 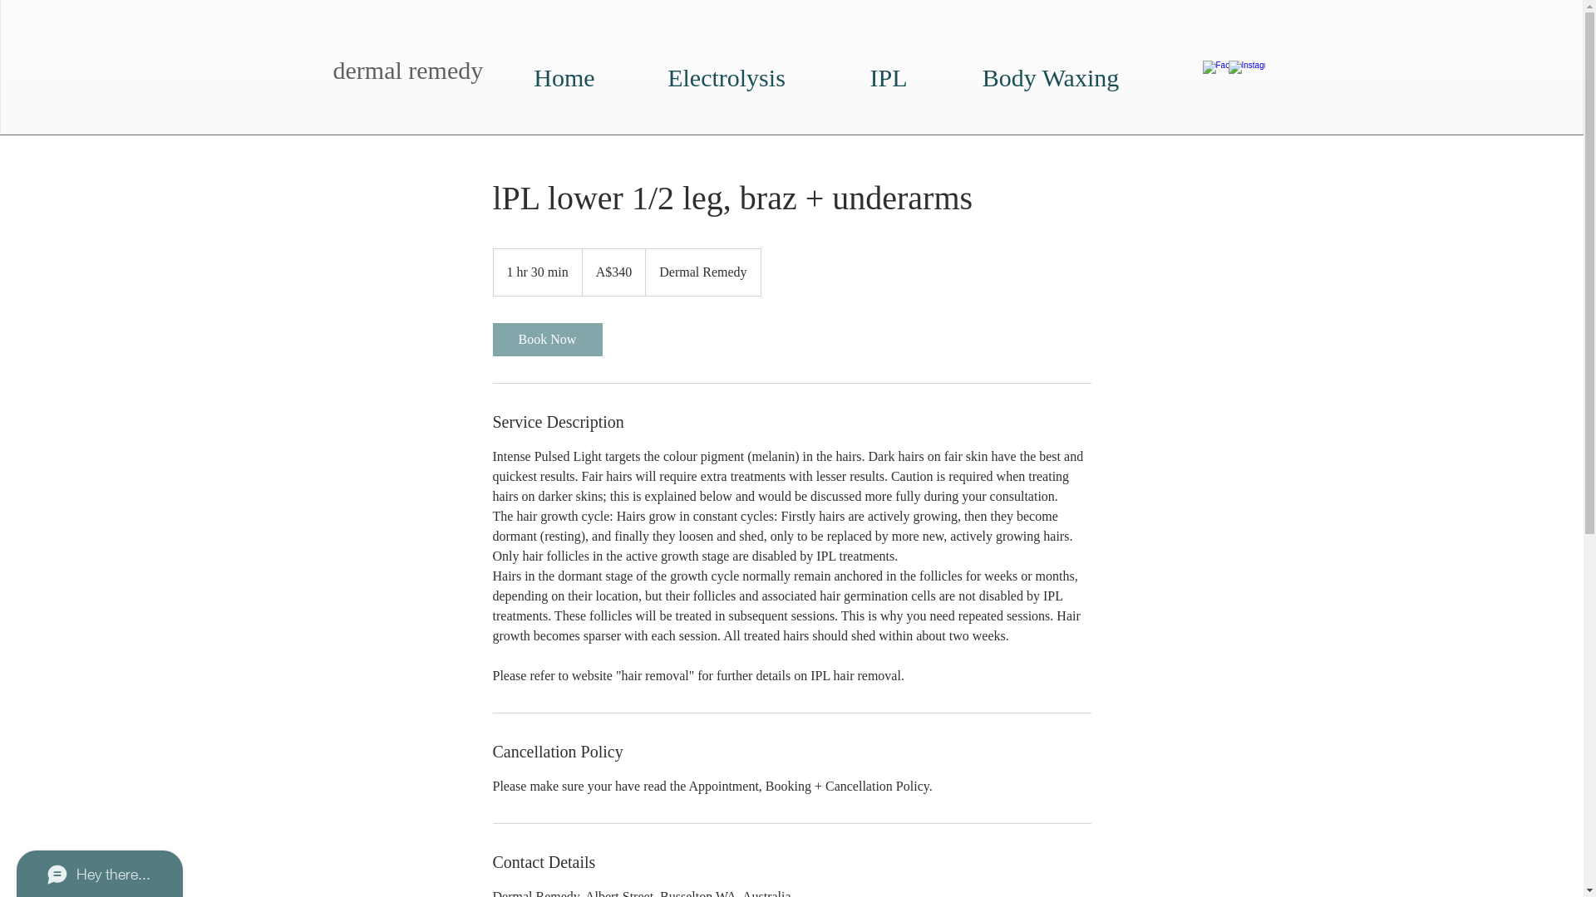 I want to click on dermal remedy, so click(x=407, y=70).